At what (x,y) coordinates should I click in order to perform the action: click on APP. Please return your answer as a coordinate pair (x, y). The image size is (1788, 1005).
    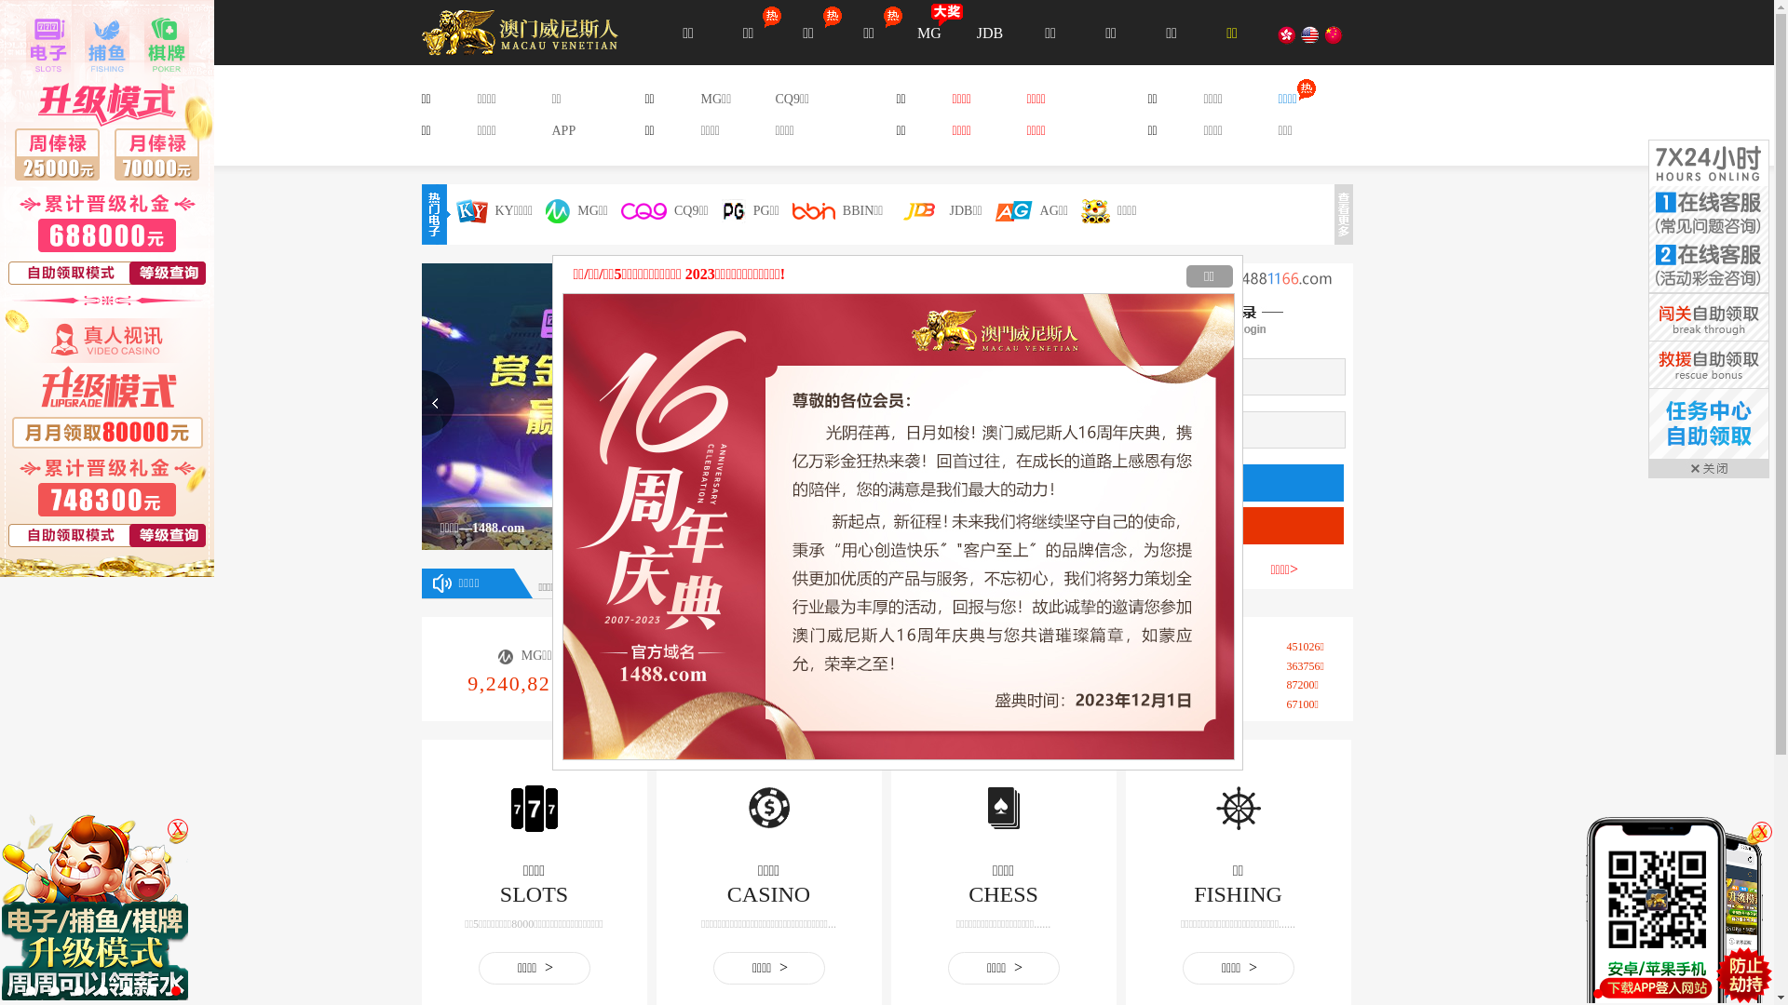
    Looking at the image, I should click on (563, 130).